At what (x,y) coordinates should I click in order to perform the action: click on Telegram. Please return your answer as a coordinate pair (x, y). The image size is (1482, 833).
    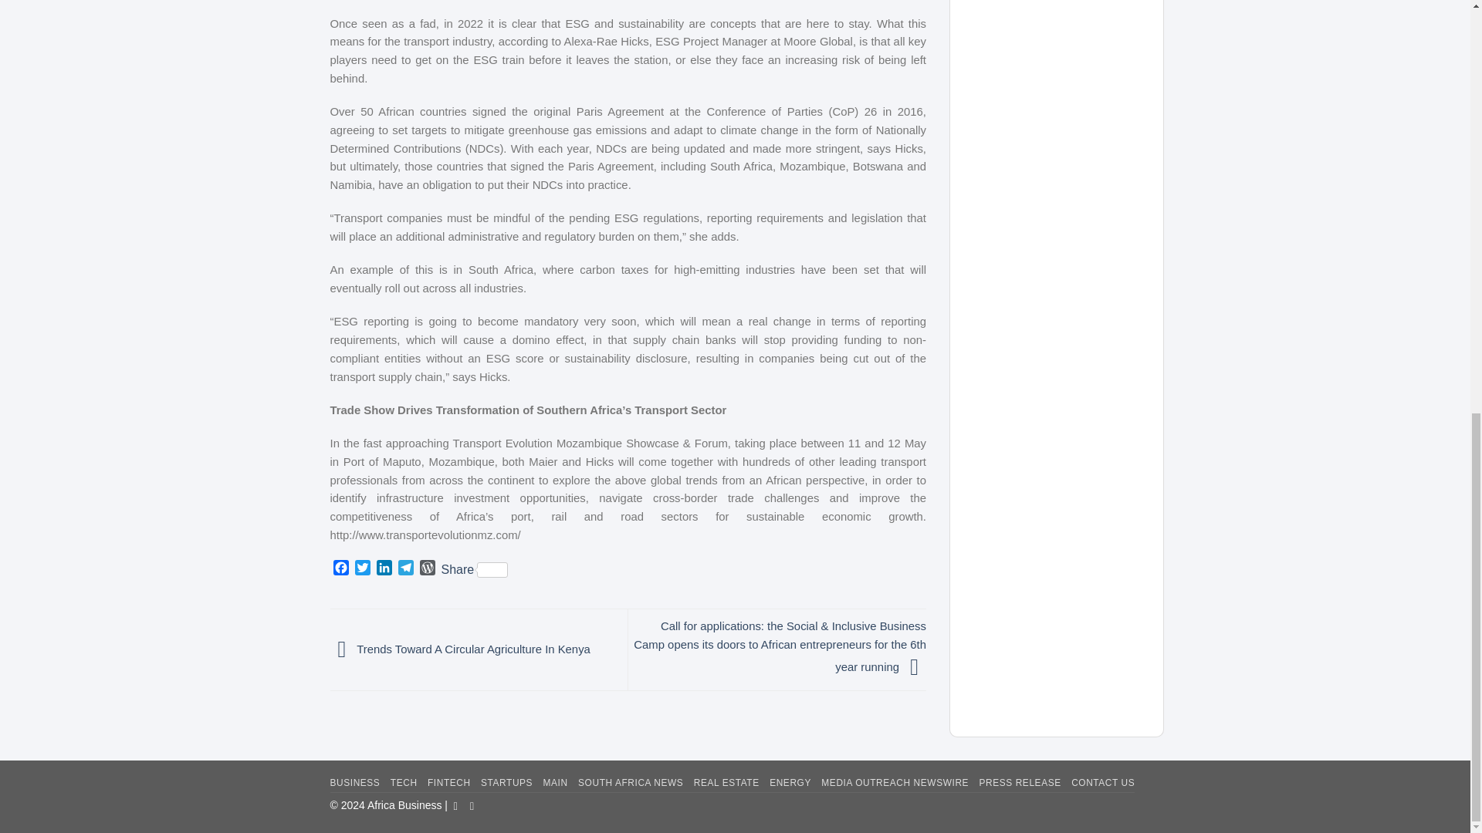
    Looking at the image, I should click on (406, 569).